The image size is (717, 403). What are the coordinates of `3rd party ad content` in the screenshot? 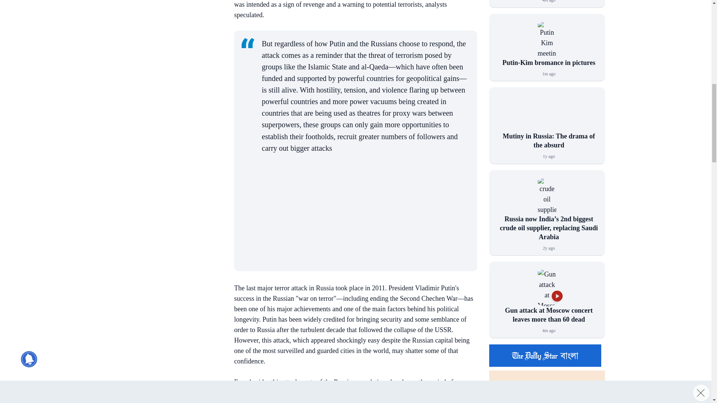 It's located at (164, 16).